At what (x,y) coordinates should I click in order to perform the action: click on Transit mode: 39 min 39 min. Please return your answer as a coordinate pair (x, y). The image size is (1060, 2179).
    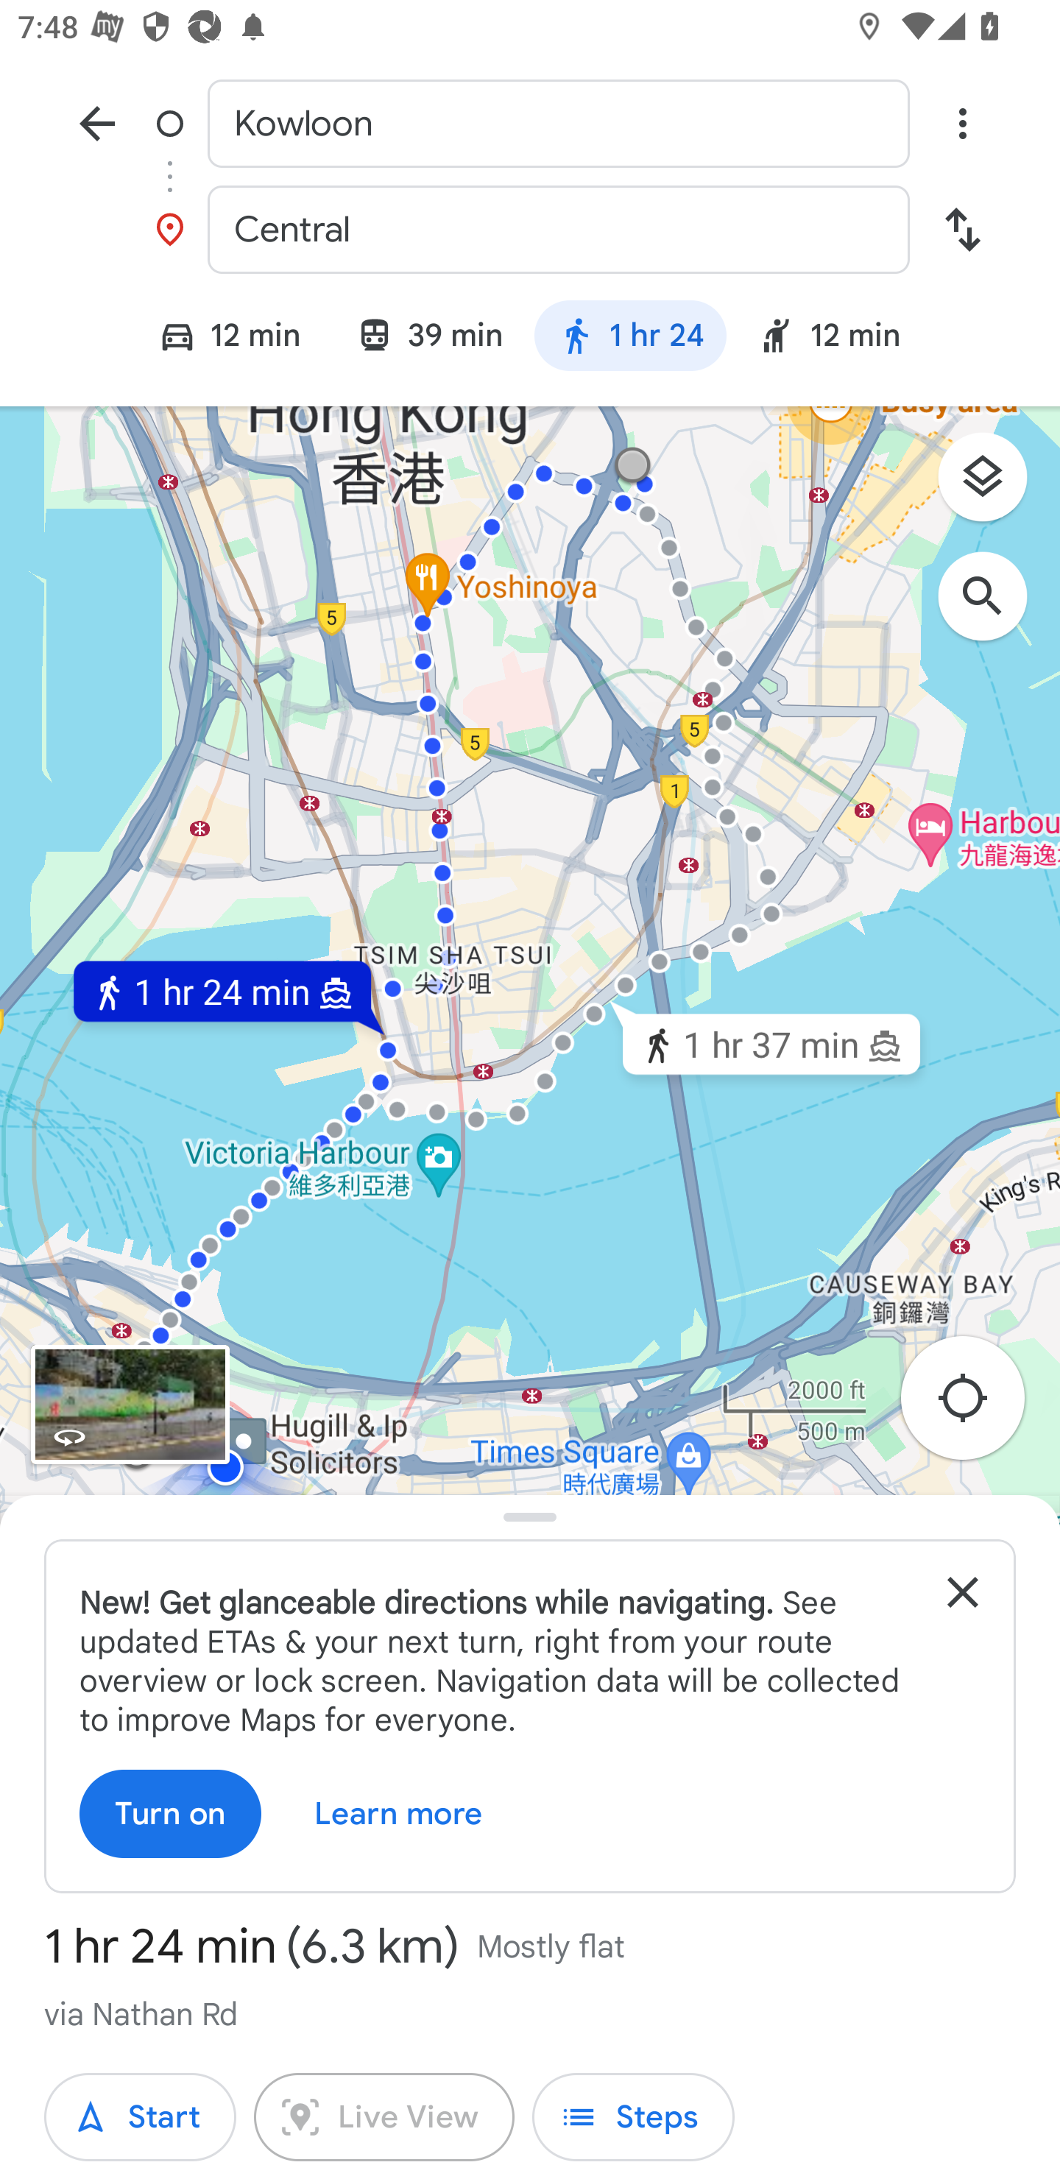
    Looking at the image, I should click on (429, 339).